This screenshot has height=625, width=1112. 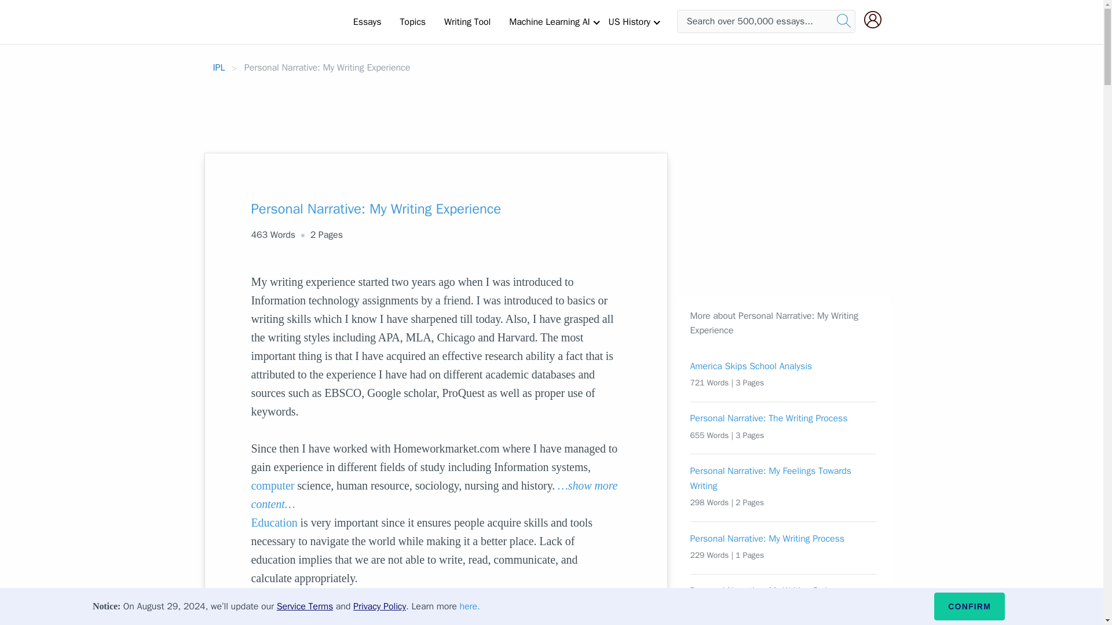 I want to click on Topics, so click(x=412, y=21).